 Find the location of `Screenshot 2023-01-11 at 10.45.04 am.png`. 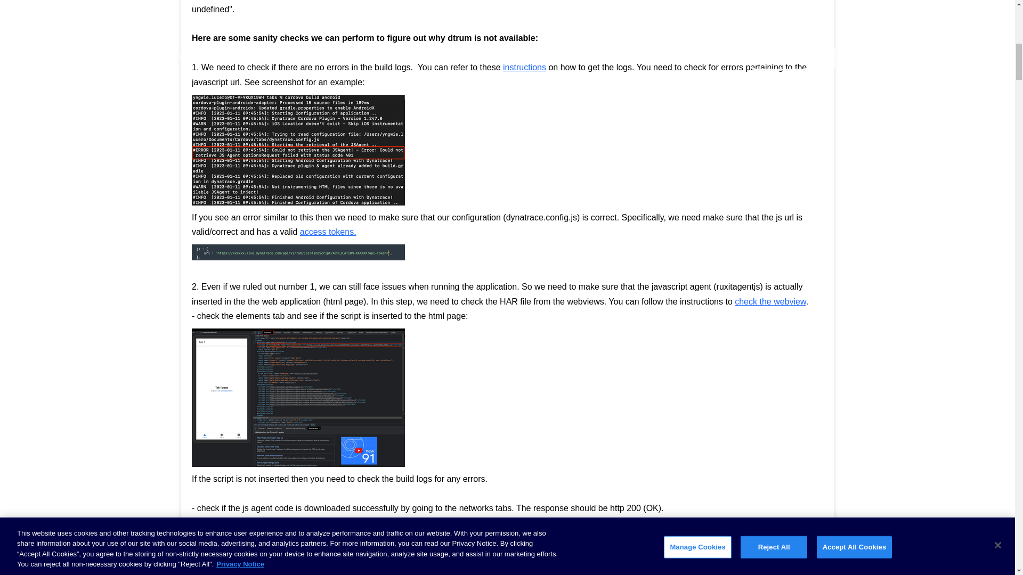

Screenshot 2023-01-11 at 10.45.04 am.png is located at coordinates (298, 397).